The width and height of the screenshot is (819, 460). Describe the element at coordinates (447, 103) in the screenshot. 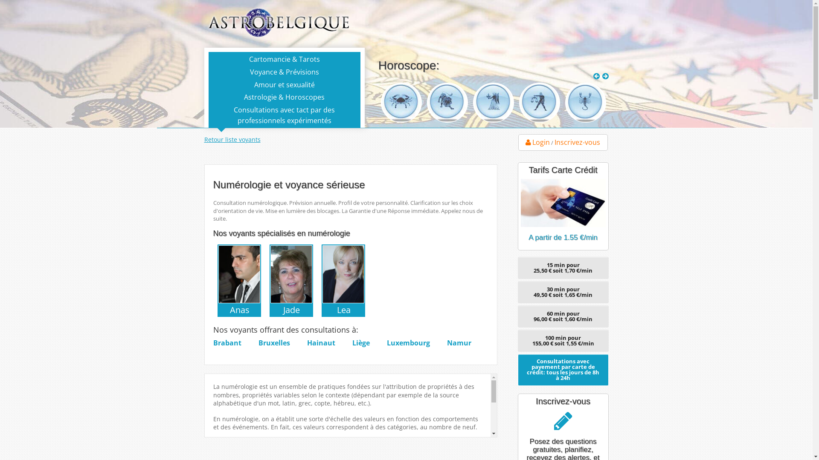

I see `Cancer` at that location.